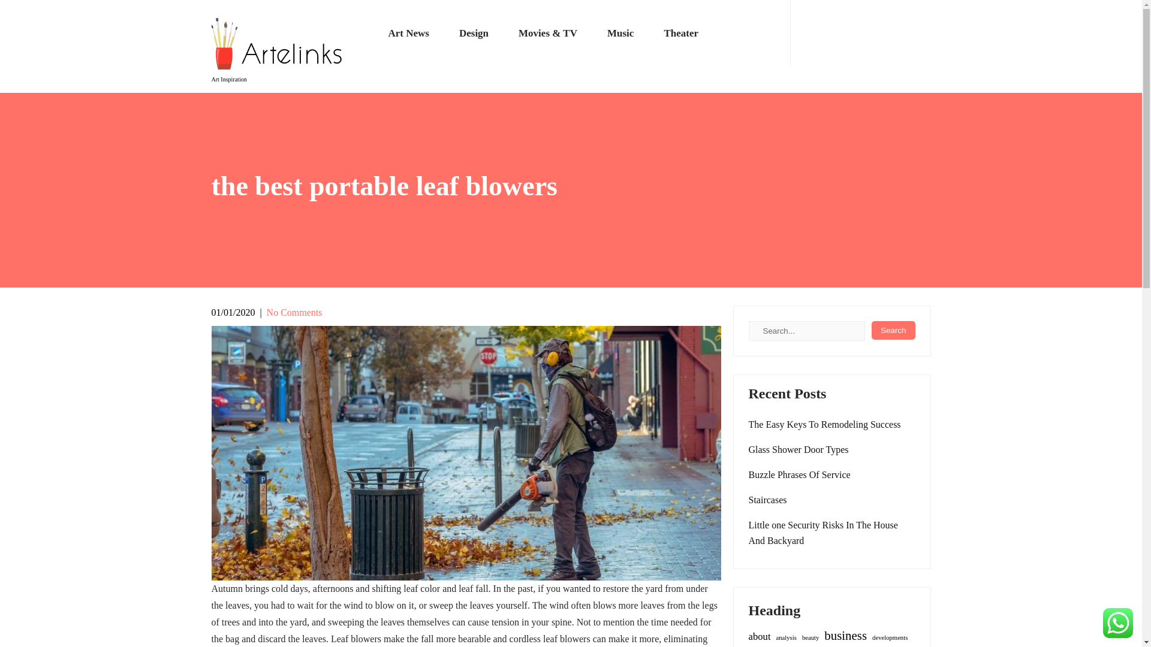 Image resolution: width=1151 pixels, height=647 pixels. What do you see at coordinates (759, 636) in the screenshot?
I see `about` at bounding box center [759, 636].